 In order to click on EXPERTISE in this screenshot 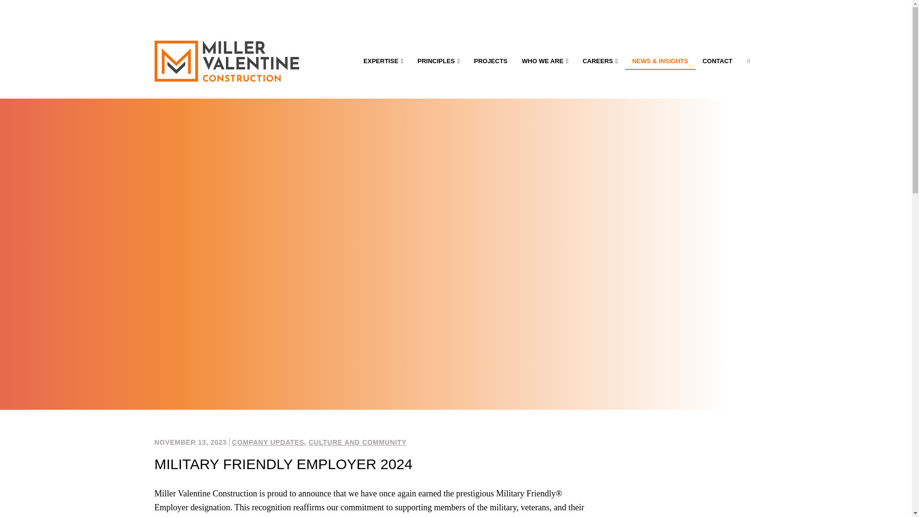, I will do `click(383, 61)`.